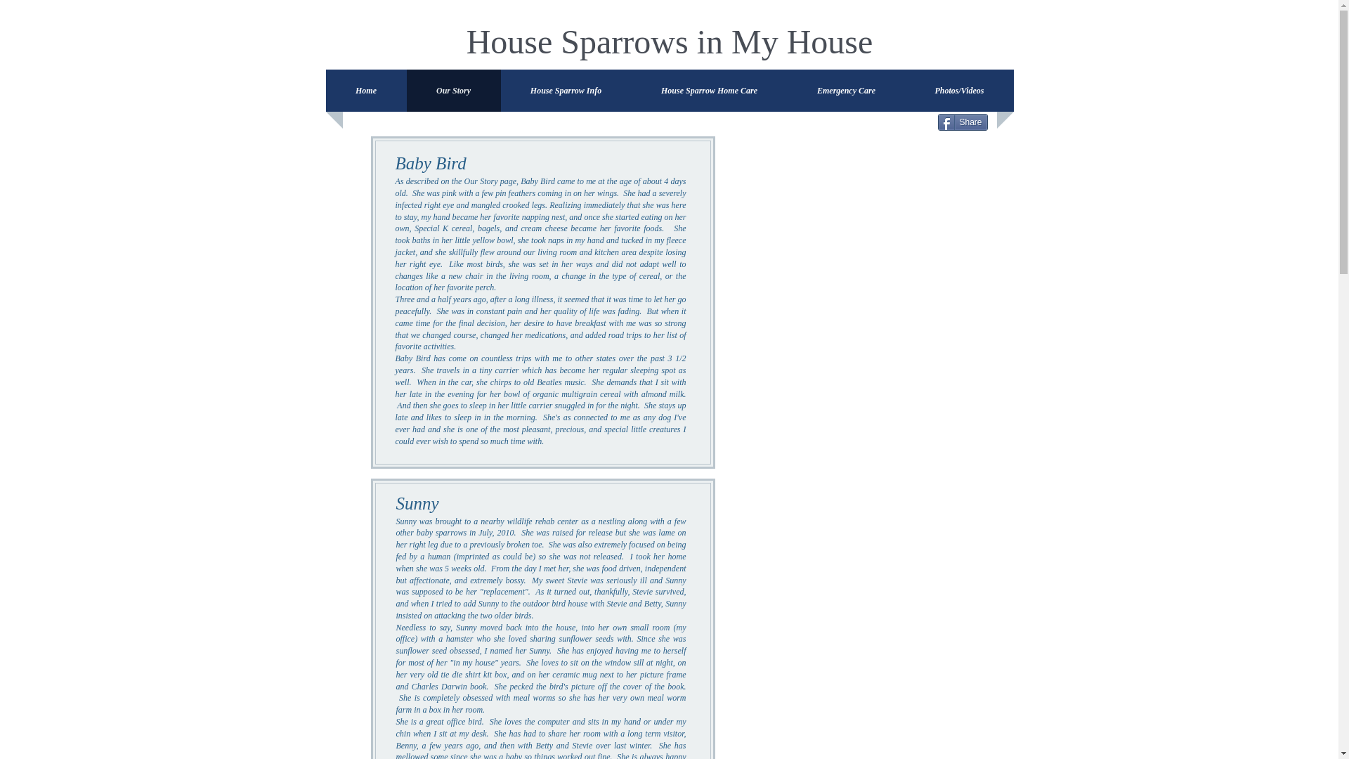 This screenshot has height=759, width=1349. I want to click on Share, so click(963, 122).